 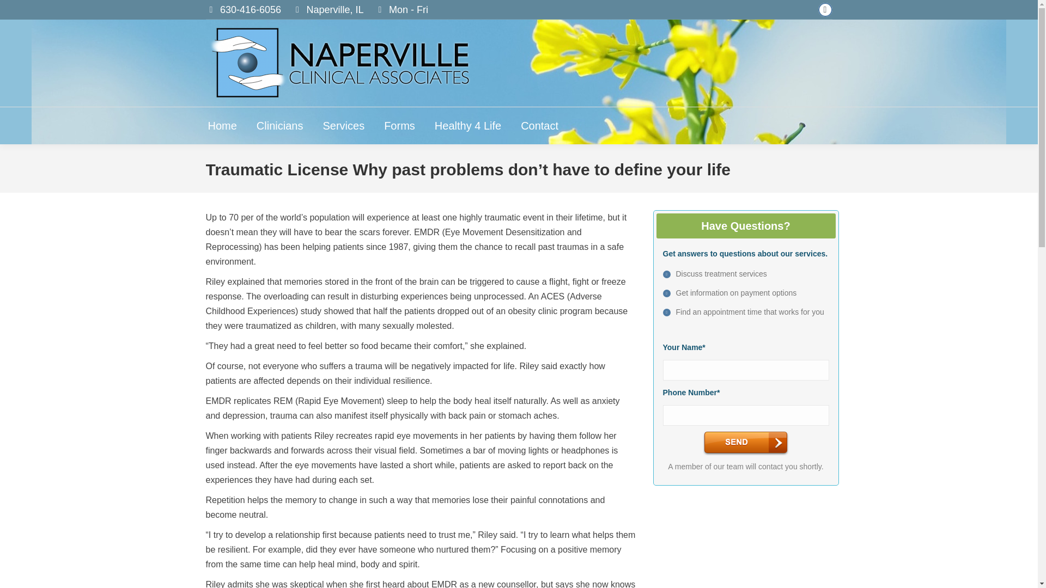 What do you see at coordinates (467, 125) in the screenshot?
I see `Healthy 4 Life` at bounding box center [467, 125].